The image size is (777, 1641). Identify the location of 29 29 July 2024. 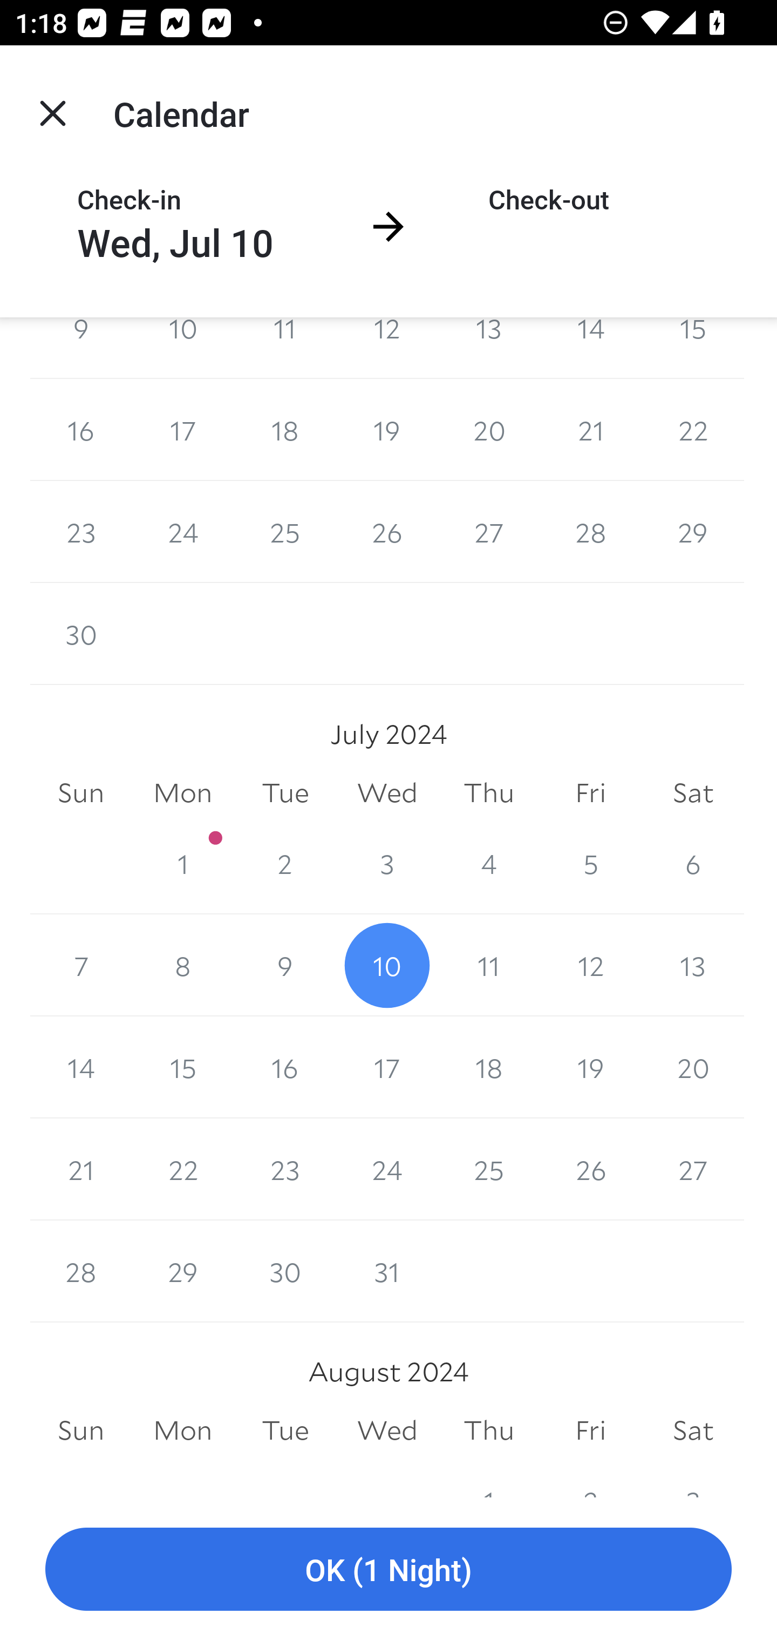
(182, 1272).